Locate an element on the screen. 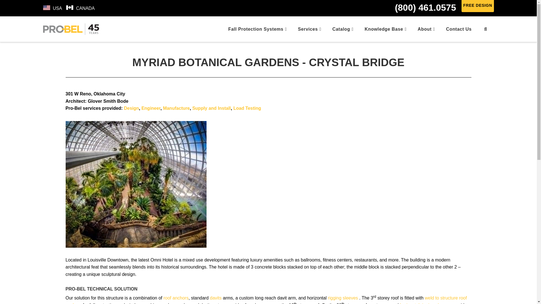  FREE DESIGN is located at coordinates (478, 5).